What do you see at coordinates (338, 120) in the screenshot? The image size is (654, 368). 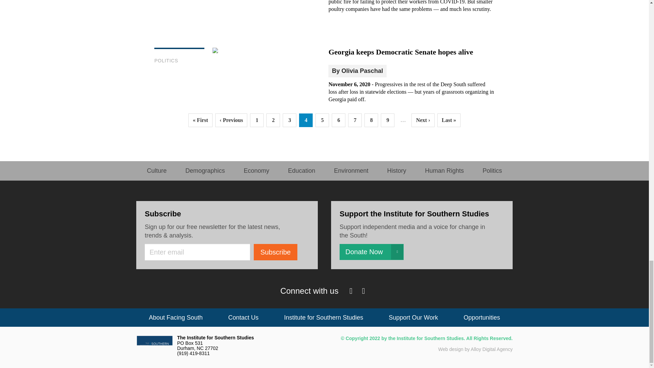 I see `Go to page 6` at bounding box center [338, 120].